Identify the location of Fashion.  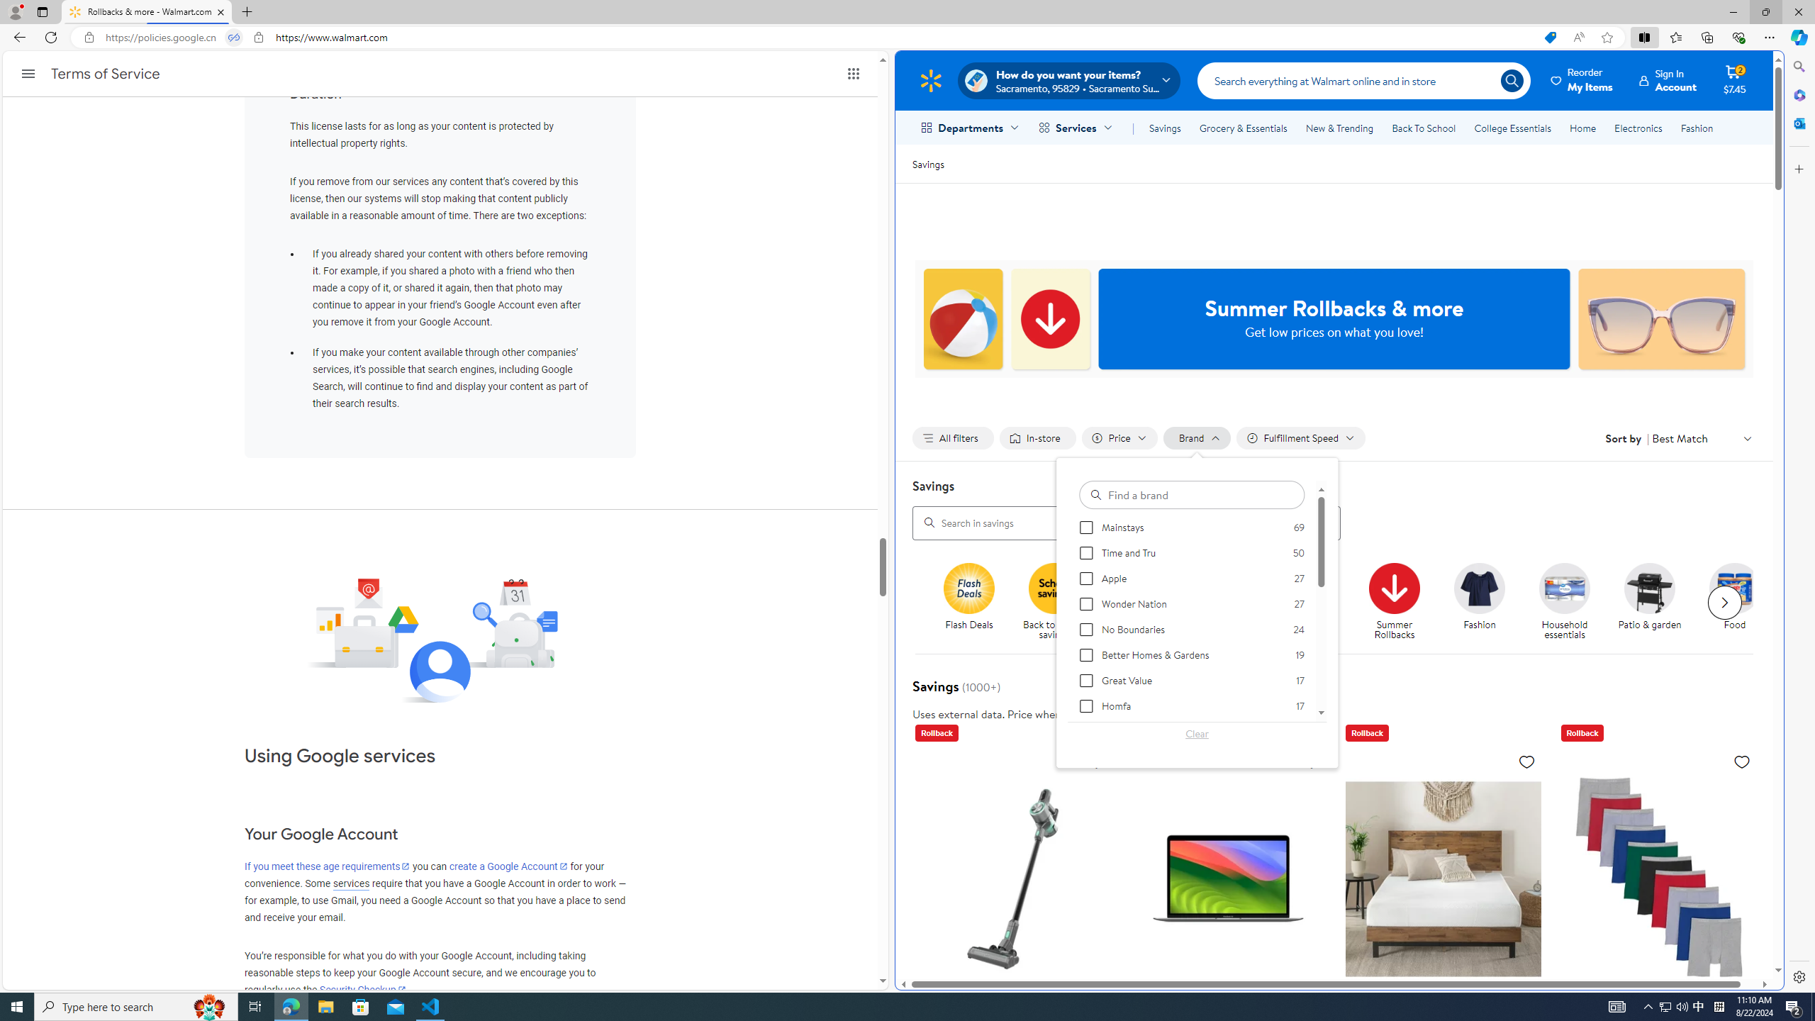
(1479, 588).